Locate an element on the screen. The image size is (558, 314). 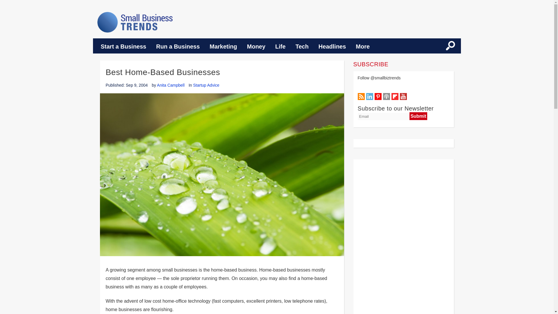
View all articles in Startup Advice is located at coordinates (206, 85).